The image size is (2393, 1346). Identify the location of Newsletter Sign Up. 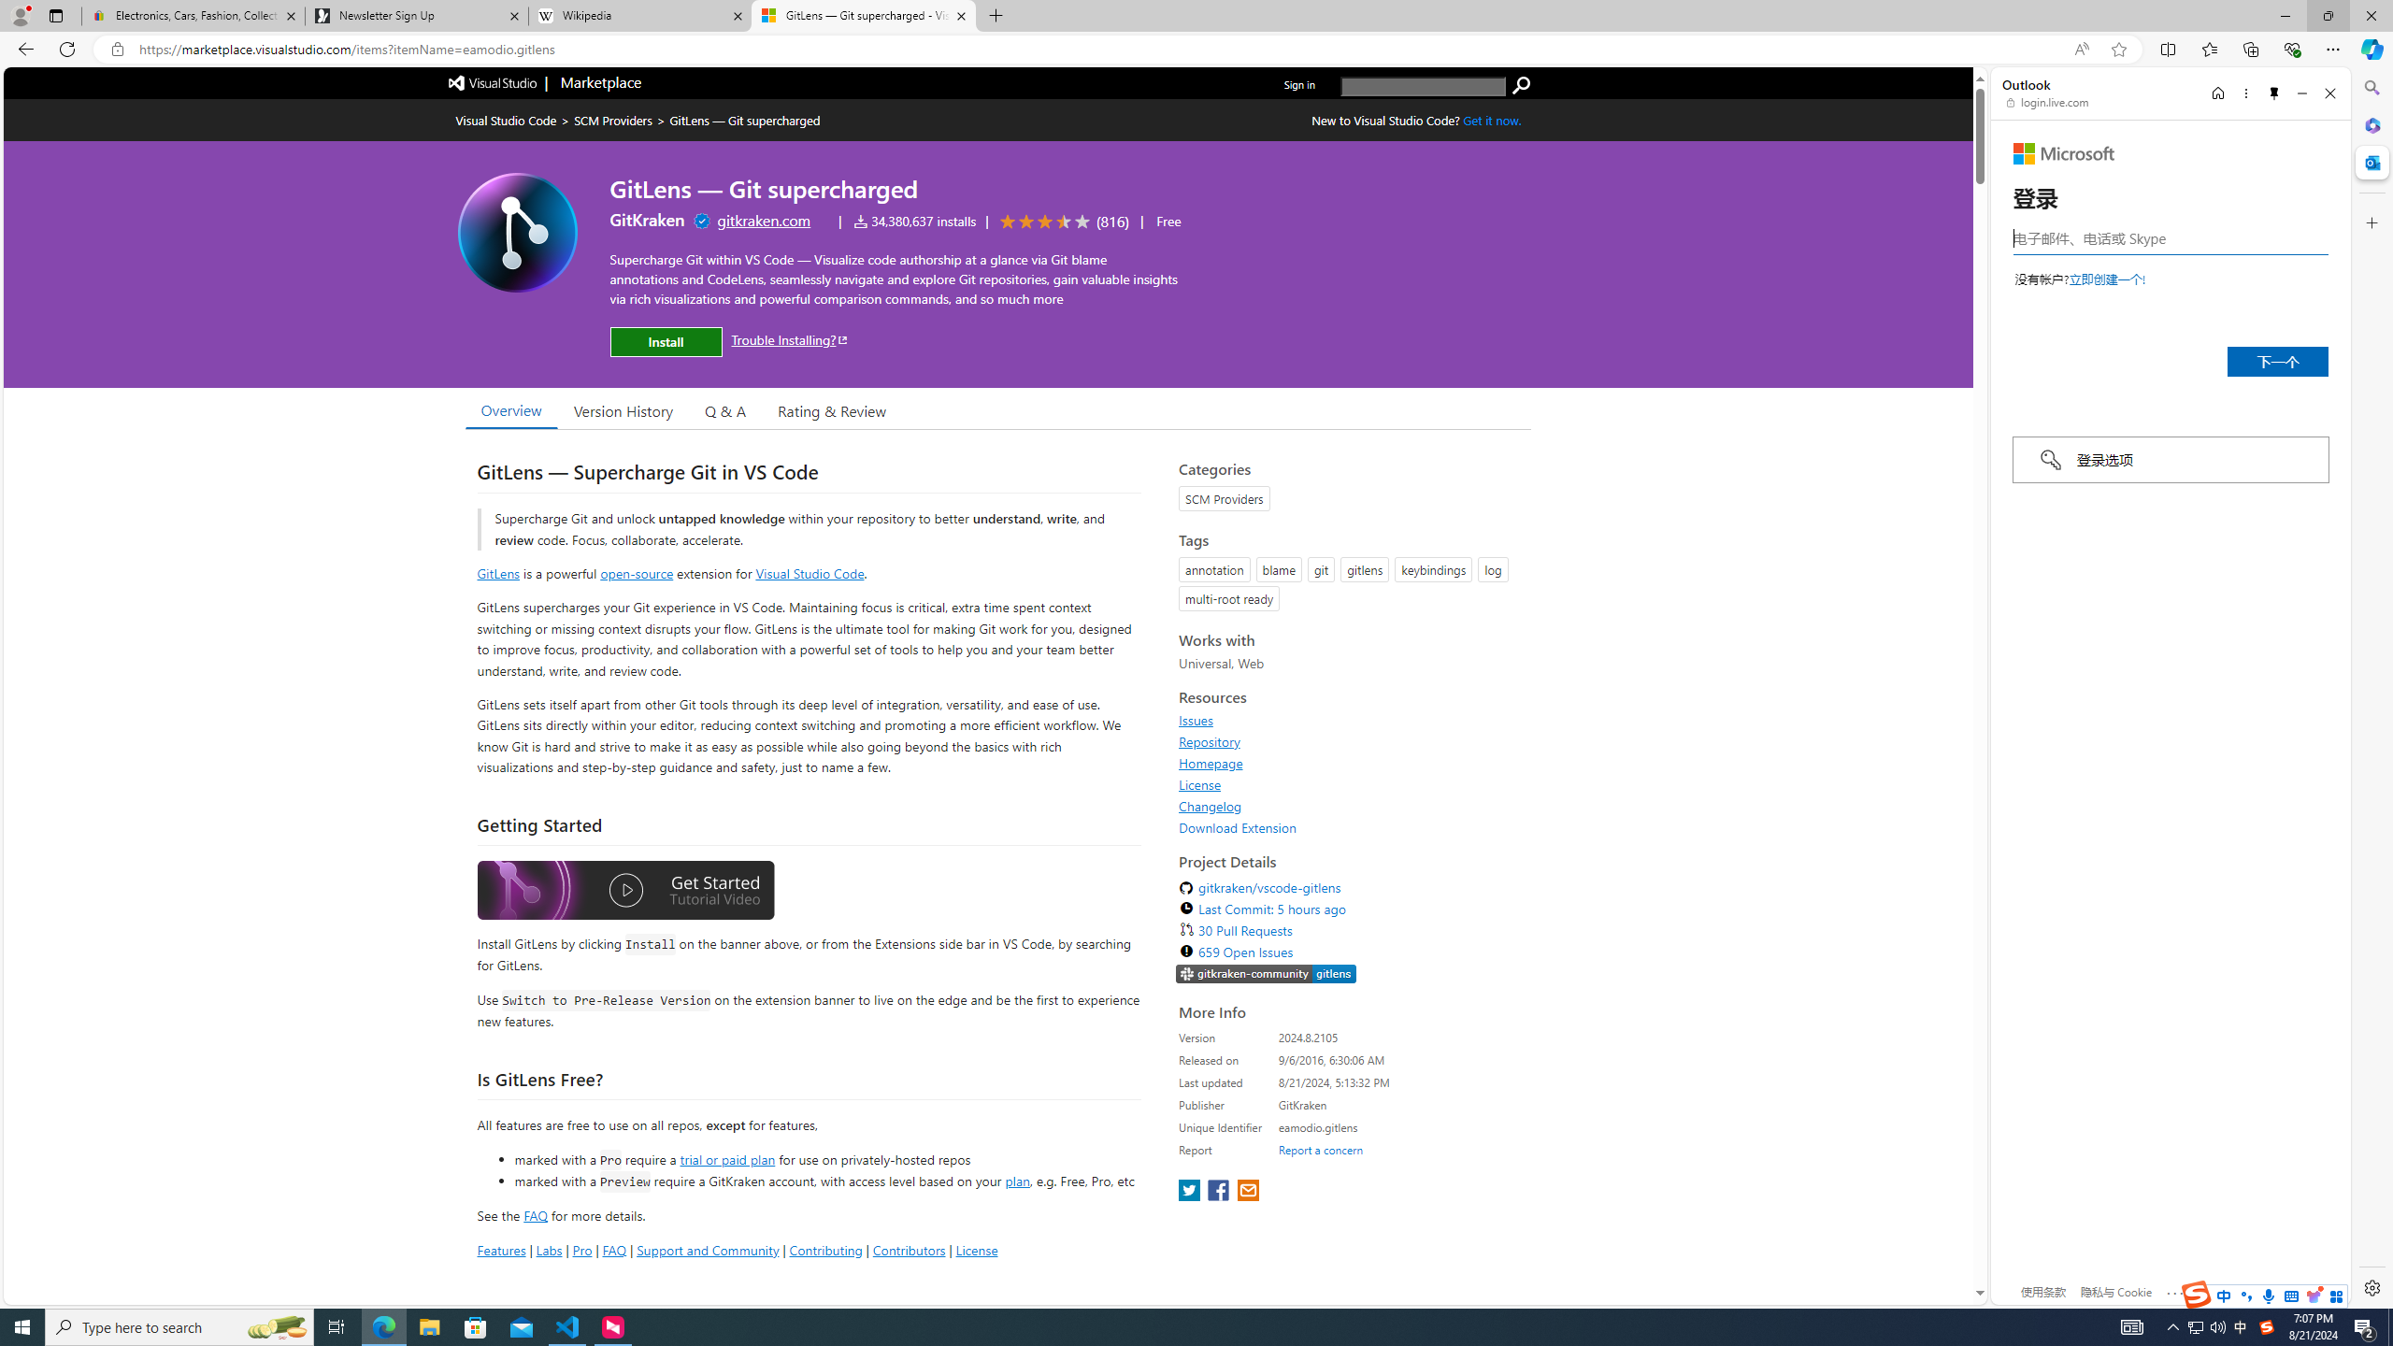
(416, 16).